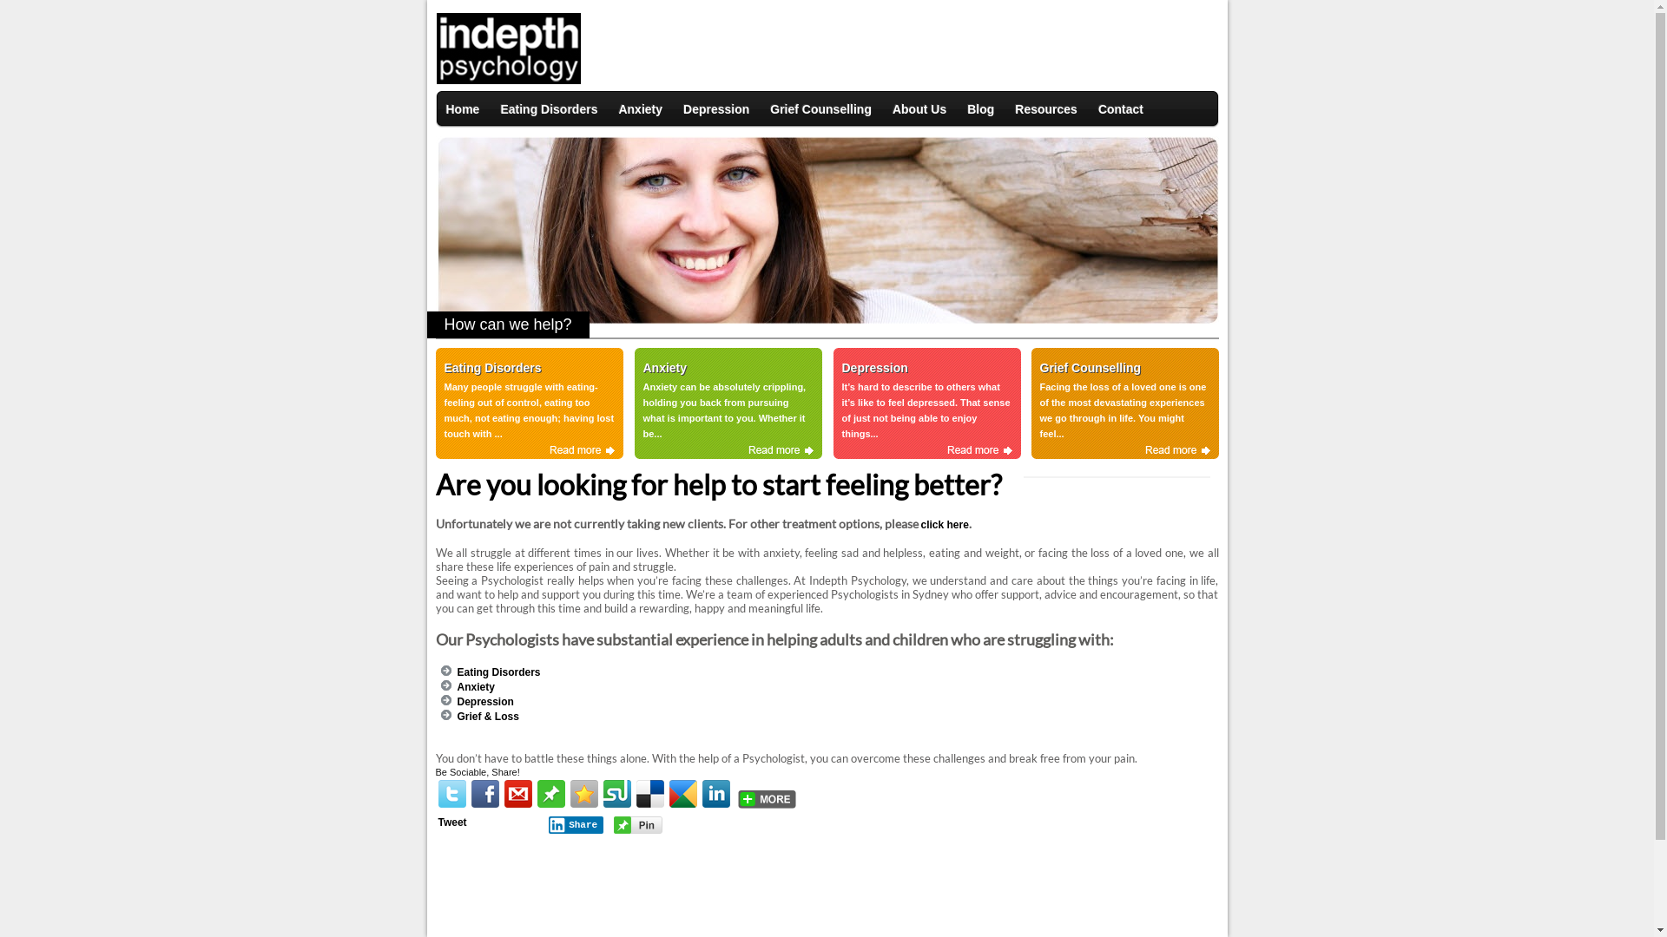  I want to click on Grief Counselling, so click(821, 109).